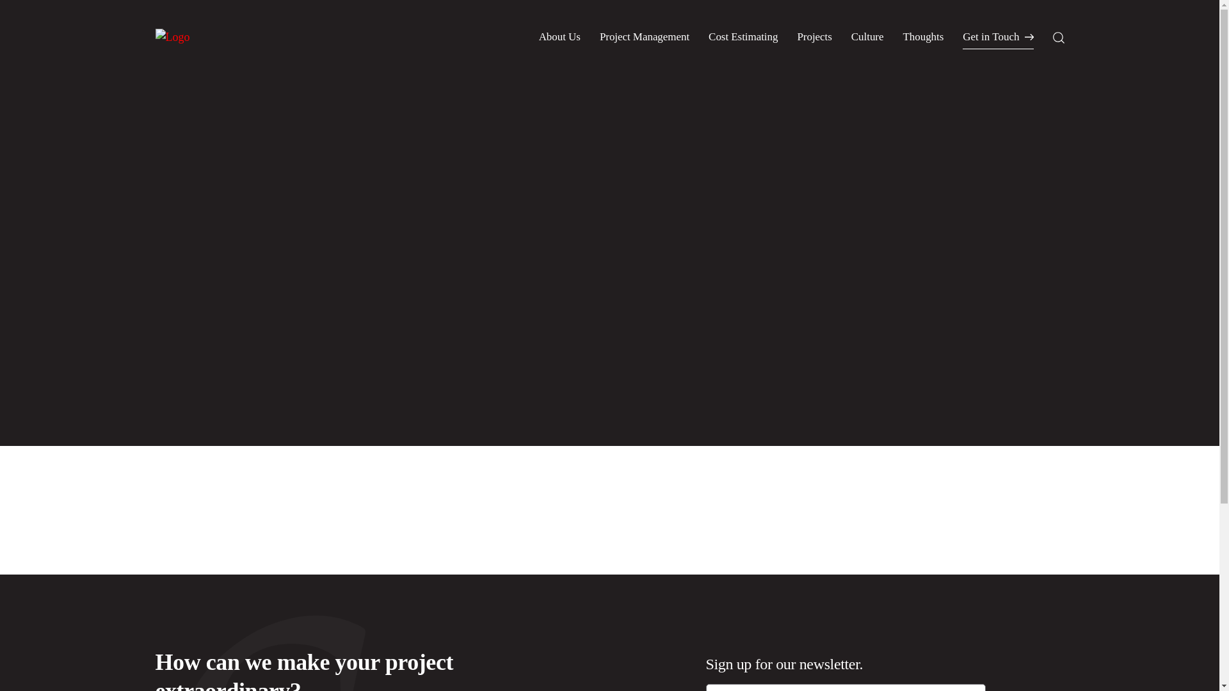  What do you see at coordinates (743, 36) in the screenshot?
I see `Cost Estimating` at bounding box center [743, 36].